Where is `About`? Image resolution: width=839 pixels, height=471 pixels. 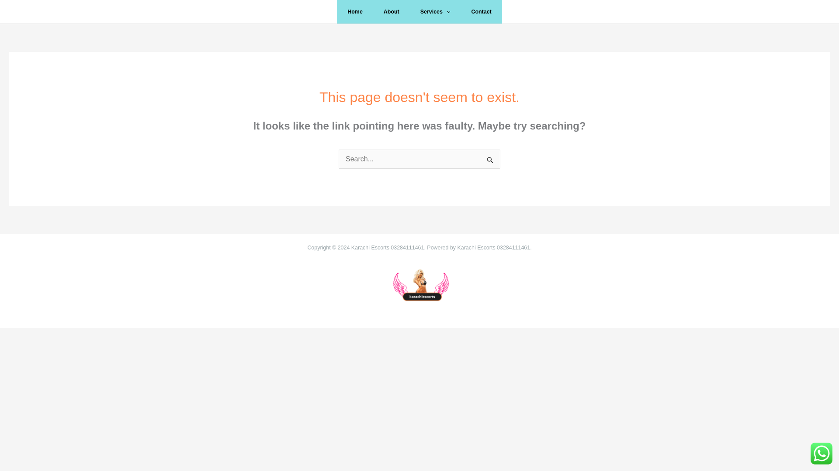
About is located at coordinates (392, 12).